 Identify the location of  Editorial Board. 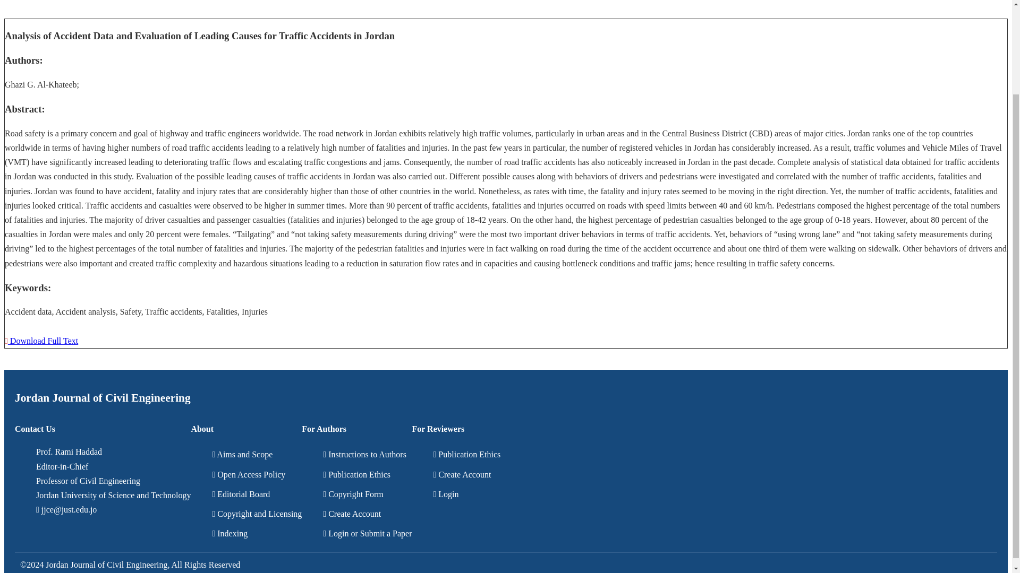
(241, 494).